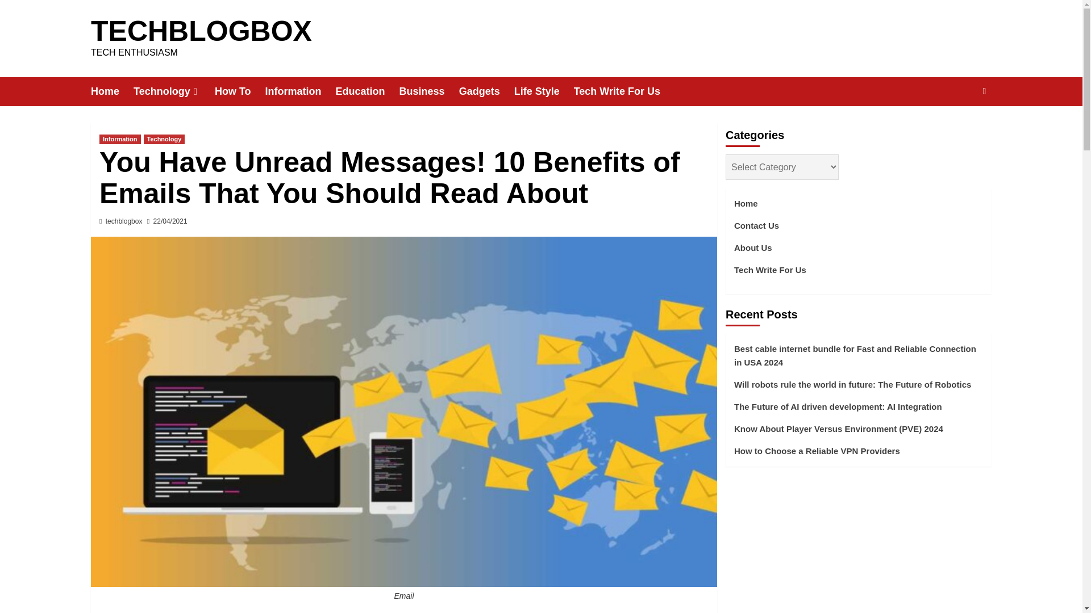 The width and height of the screenshot is (1091, 613). I want to click on Education, so click(367, 91).